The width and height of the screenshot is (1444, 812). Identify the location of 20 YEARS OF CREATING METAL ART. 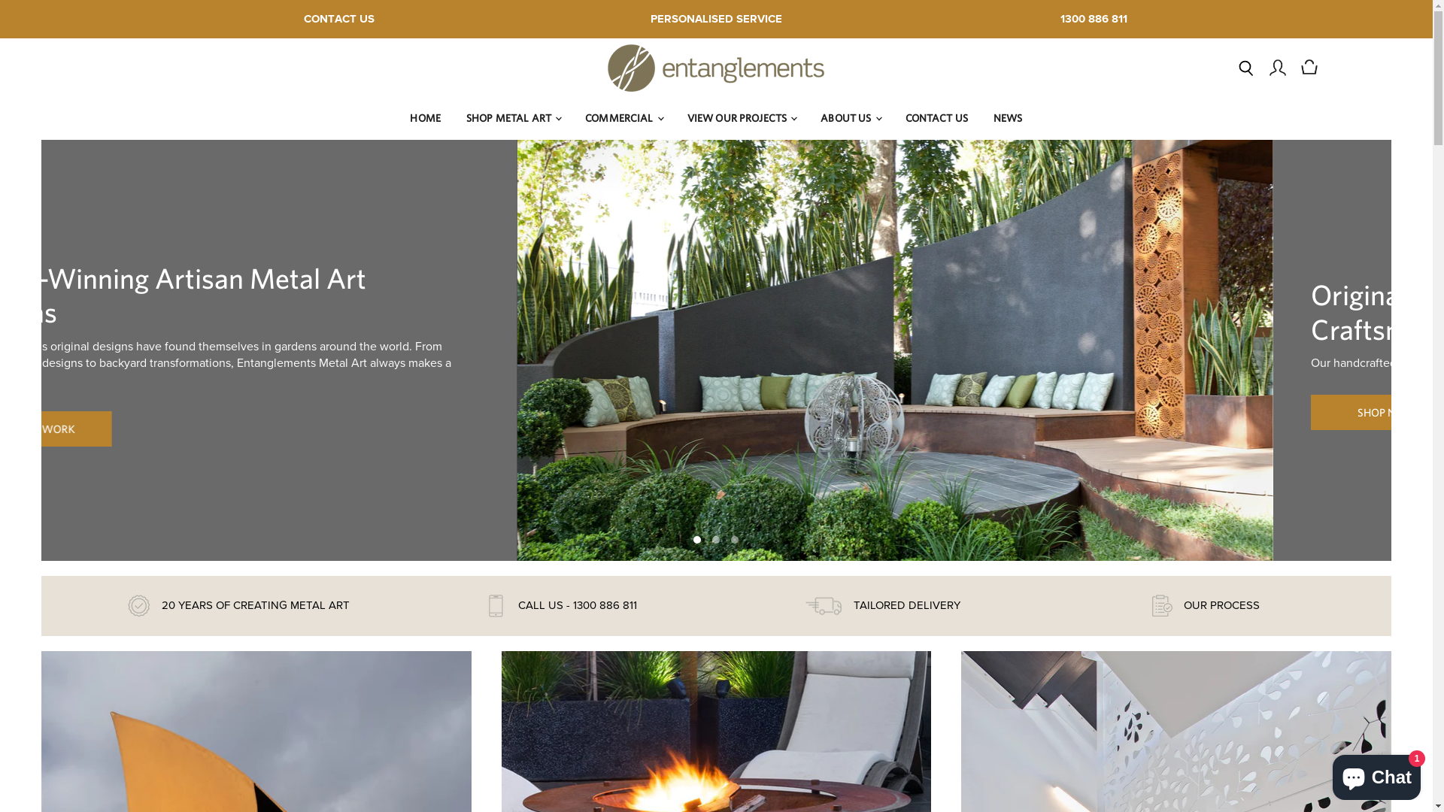
(233, 606).